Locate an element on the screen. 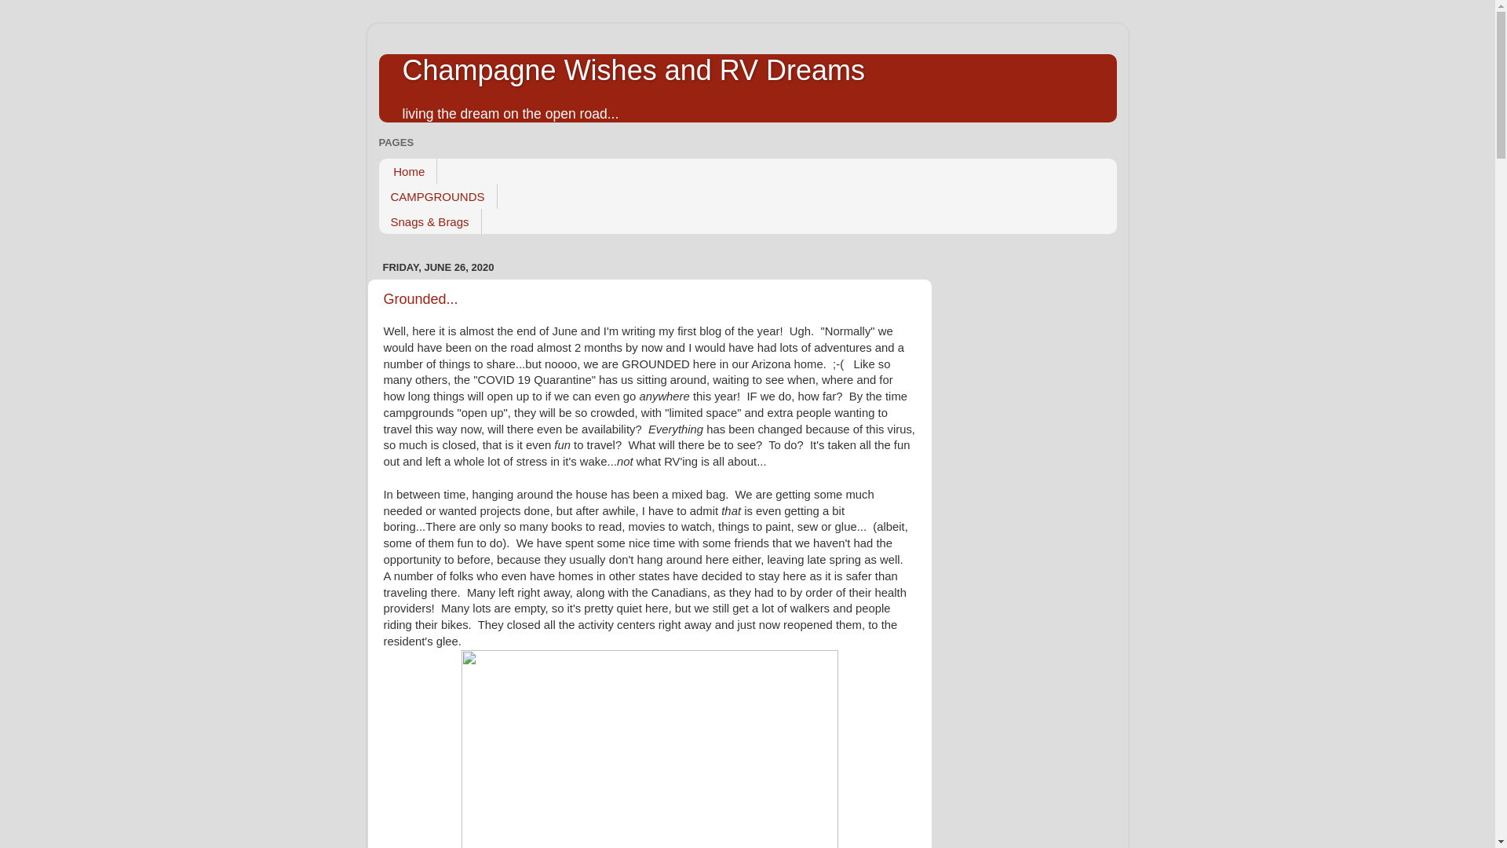 This screenshot has height=848, width=1507. Grounded... is located at coordinates (420, 298).